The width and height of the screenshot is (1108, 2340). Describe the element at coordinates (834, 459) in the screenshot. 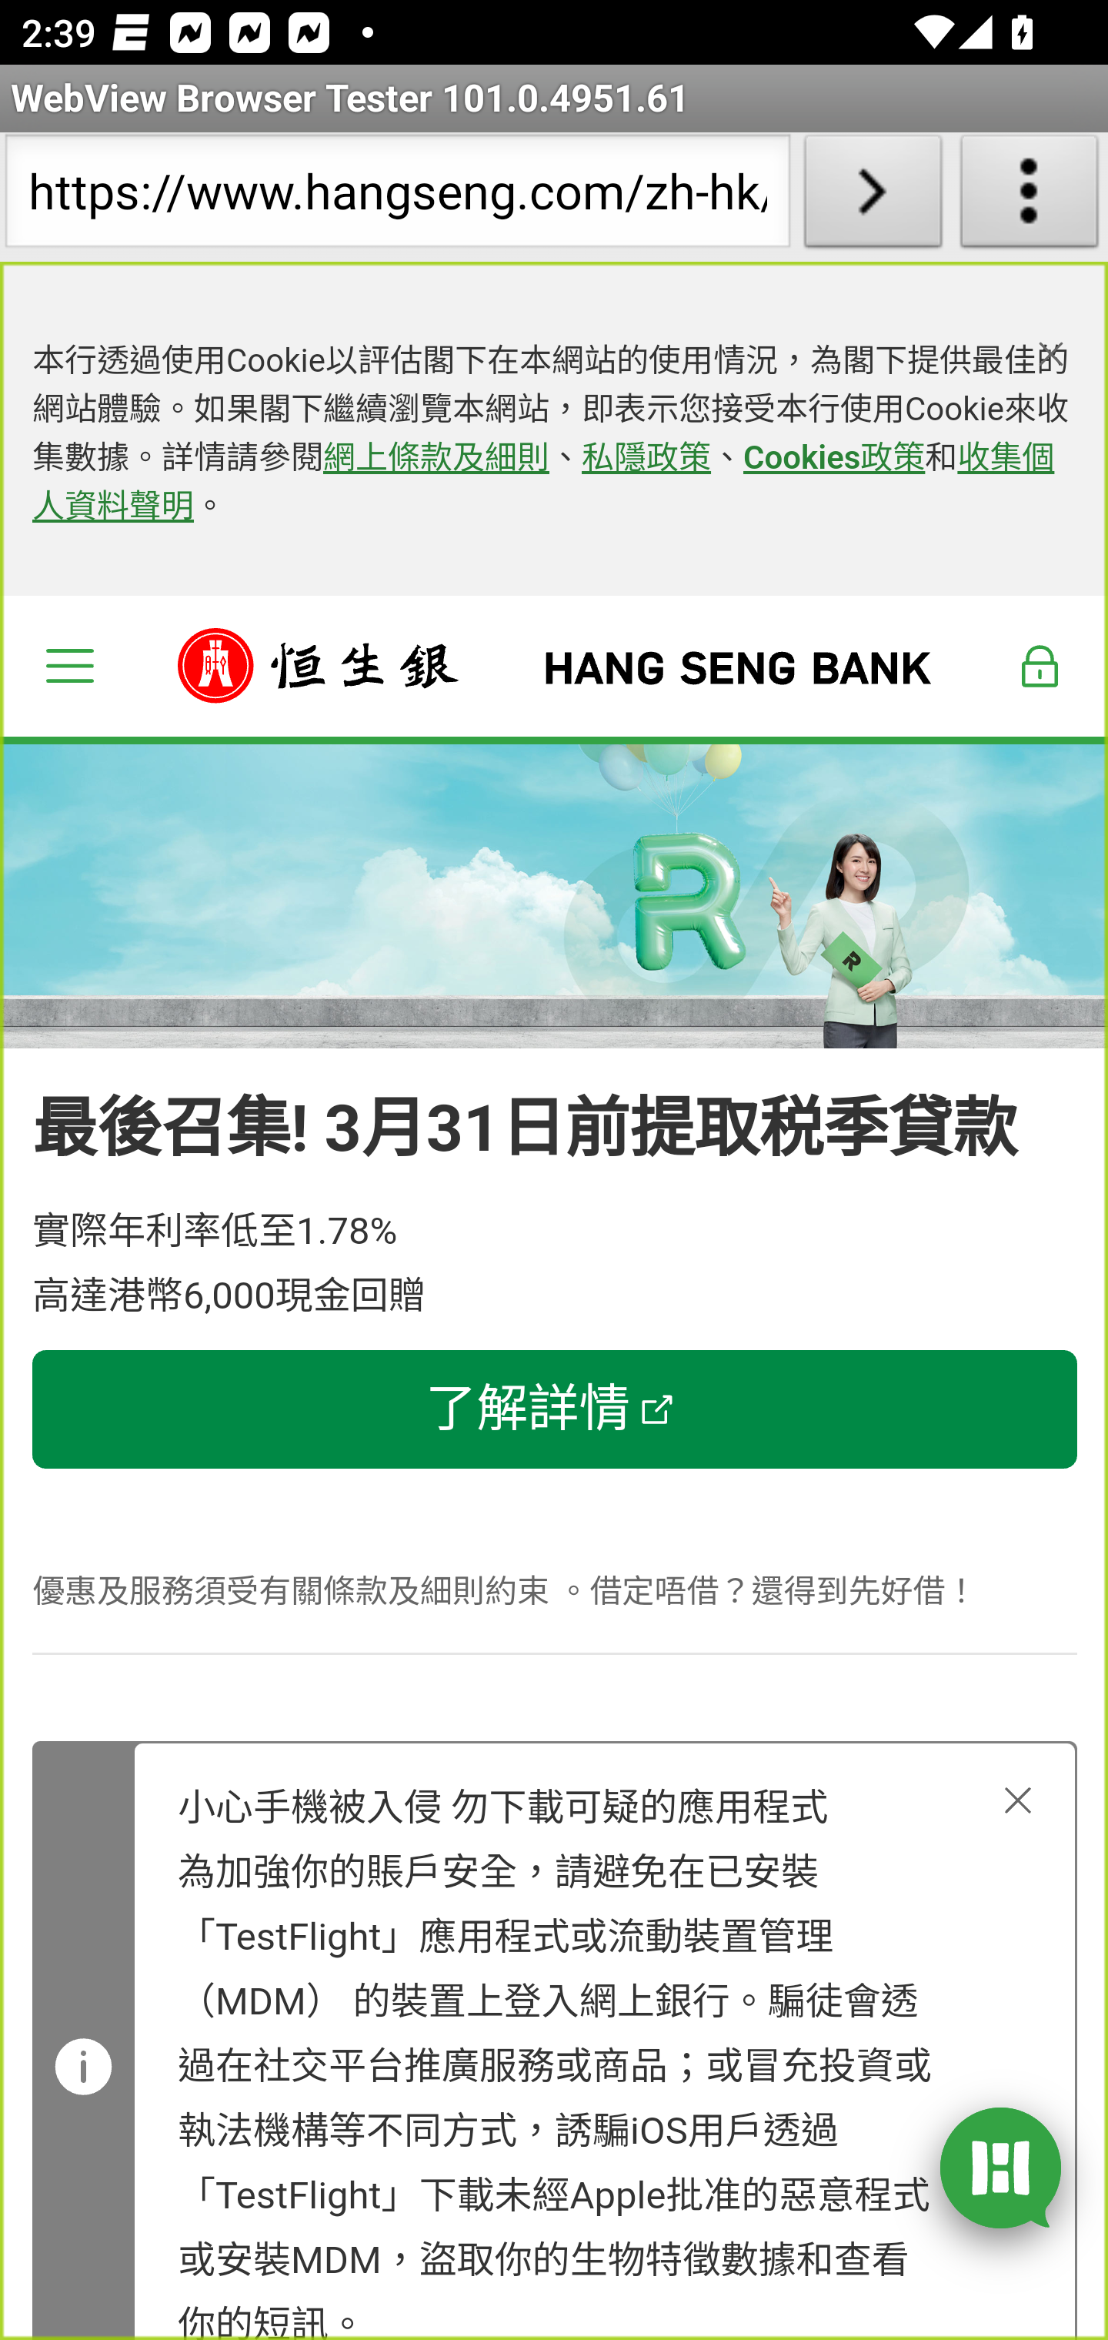

I see `Cookies政策` at that location.